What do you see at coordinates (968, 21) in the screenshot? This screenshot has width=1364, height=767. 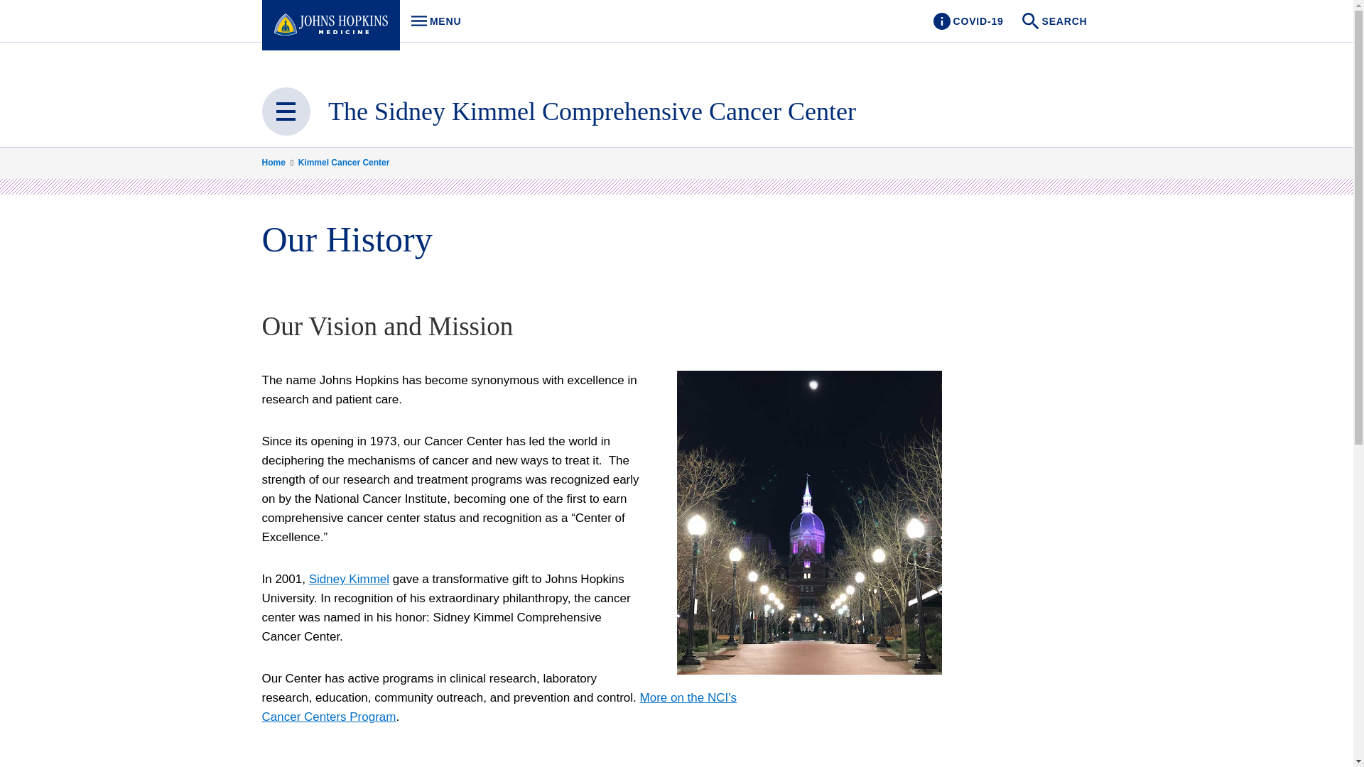 I see `COVID-19` at bounding box center [968, 21].